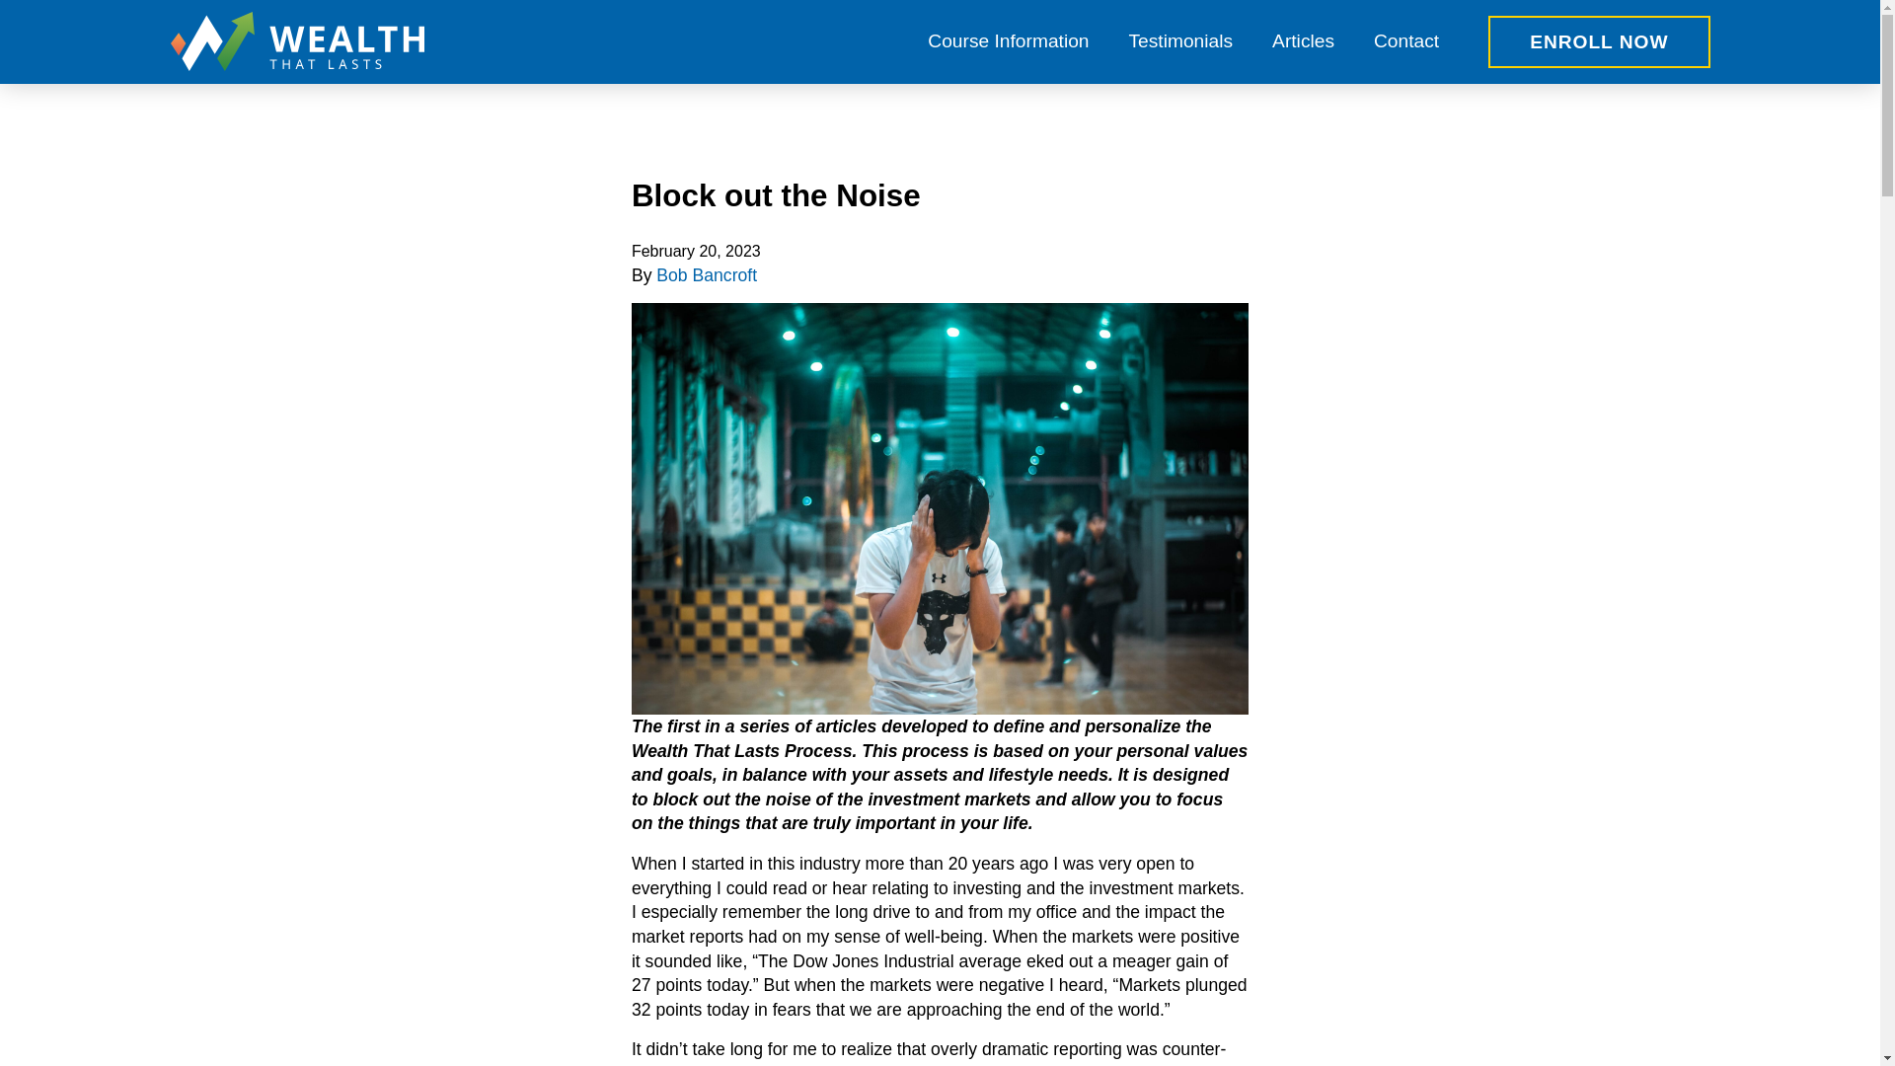 This screenshot has width=1895, height=1066. What do you see at coordinates (1180, 41) in the screenshot?
I see `Testimonials` at bounding box center [1180, 41].